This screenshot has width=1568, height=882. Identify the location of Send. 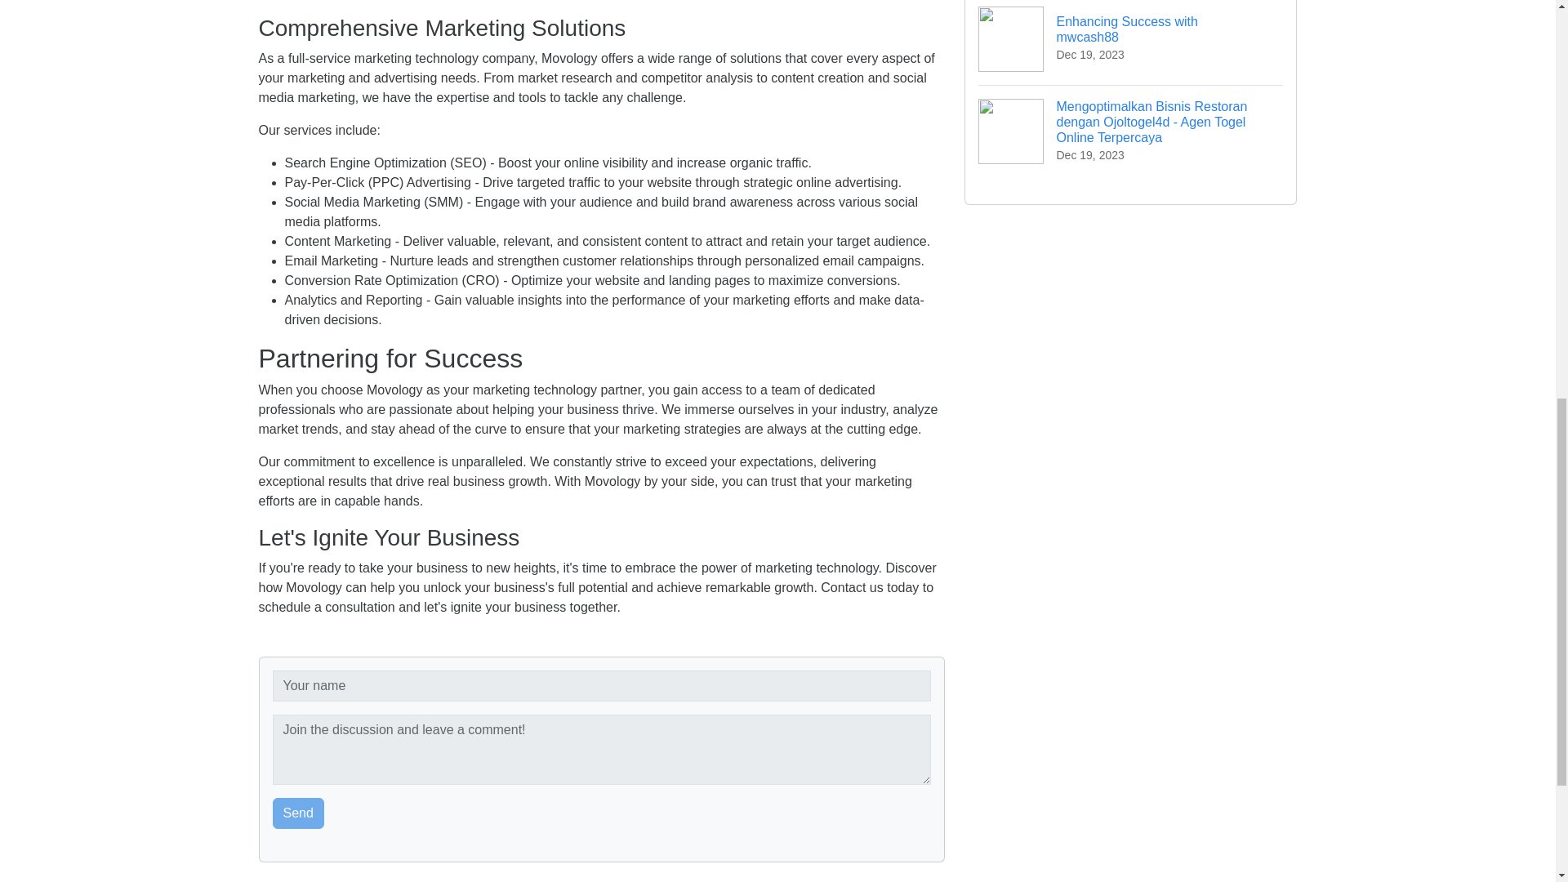
(1131, 42).